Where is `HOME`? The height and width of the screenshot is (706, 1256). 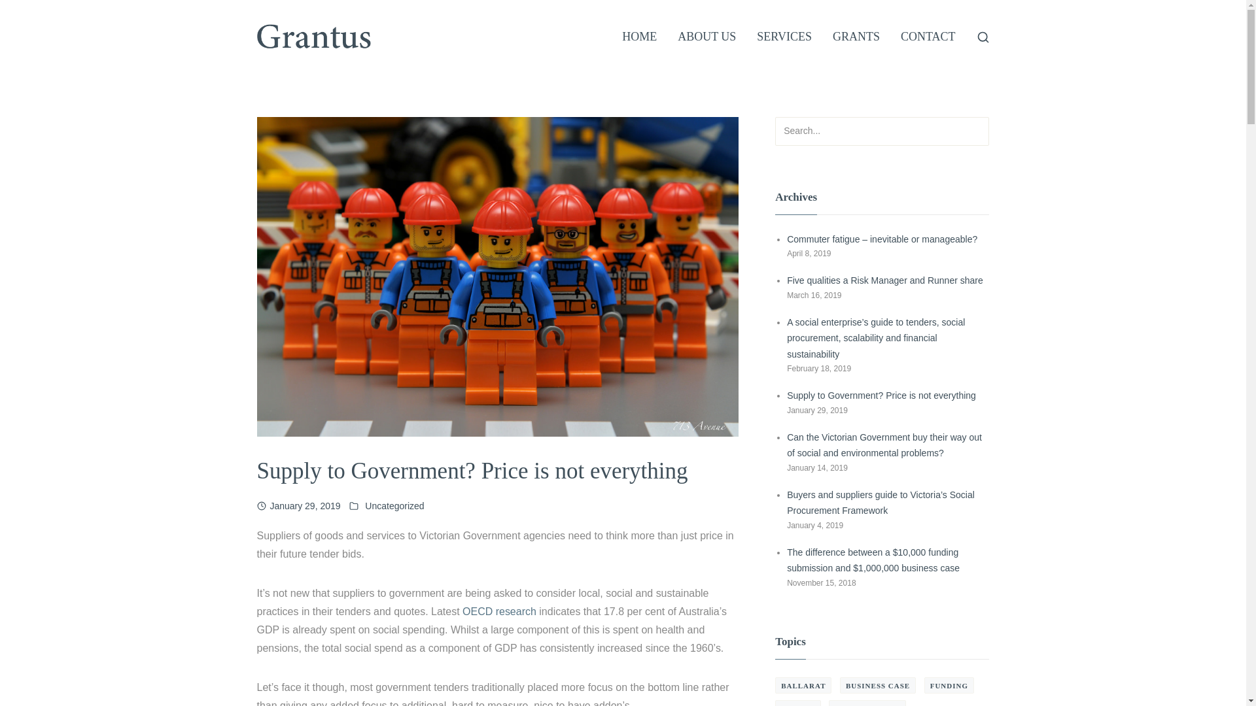
HOME is located at coordinates (640, 37).